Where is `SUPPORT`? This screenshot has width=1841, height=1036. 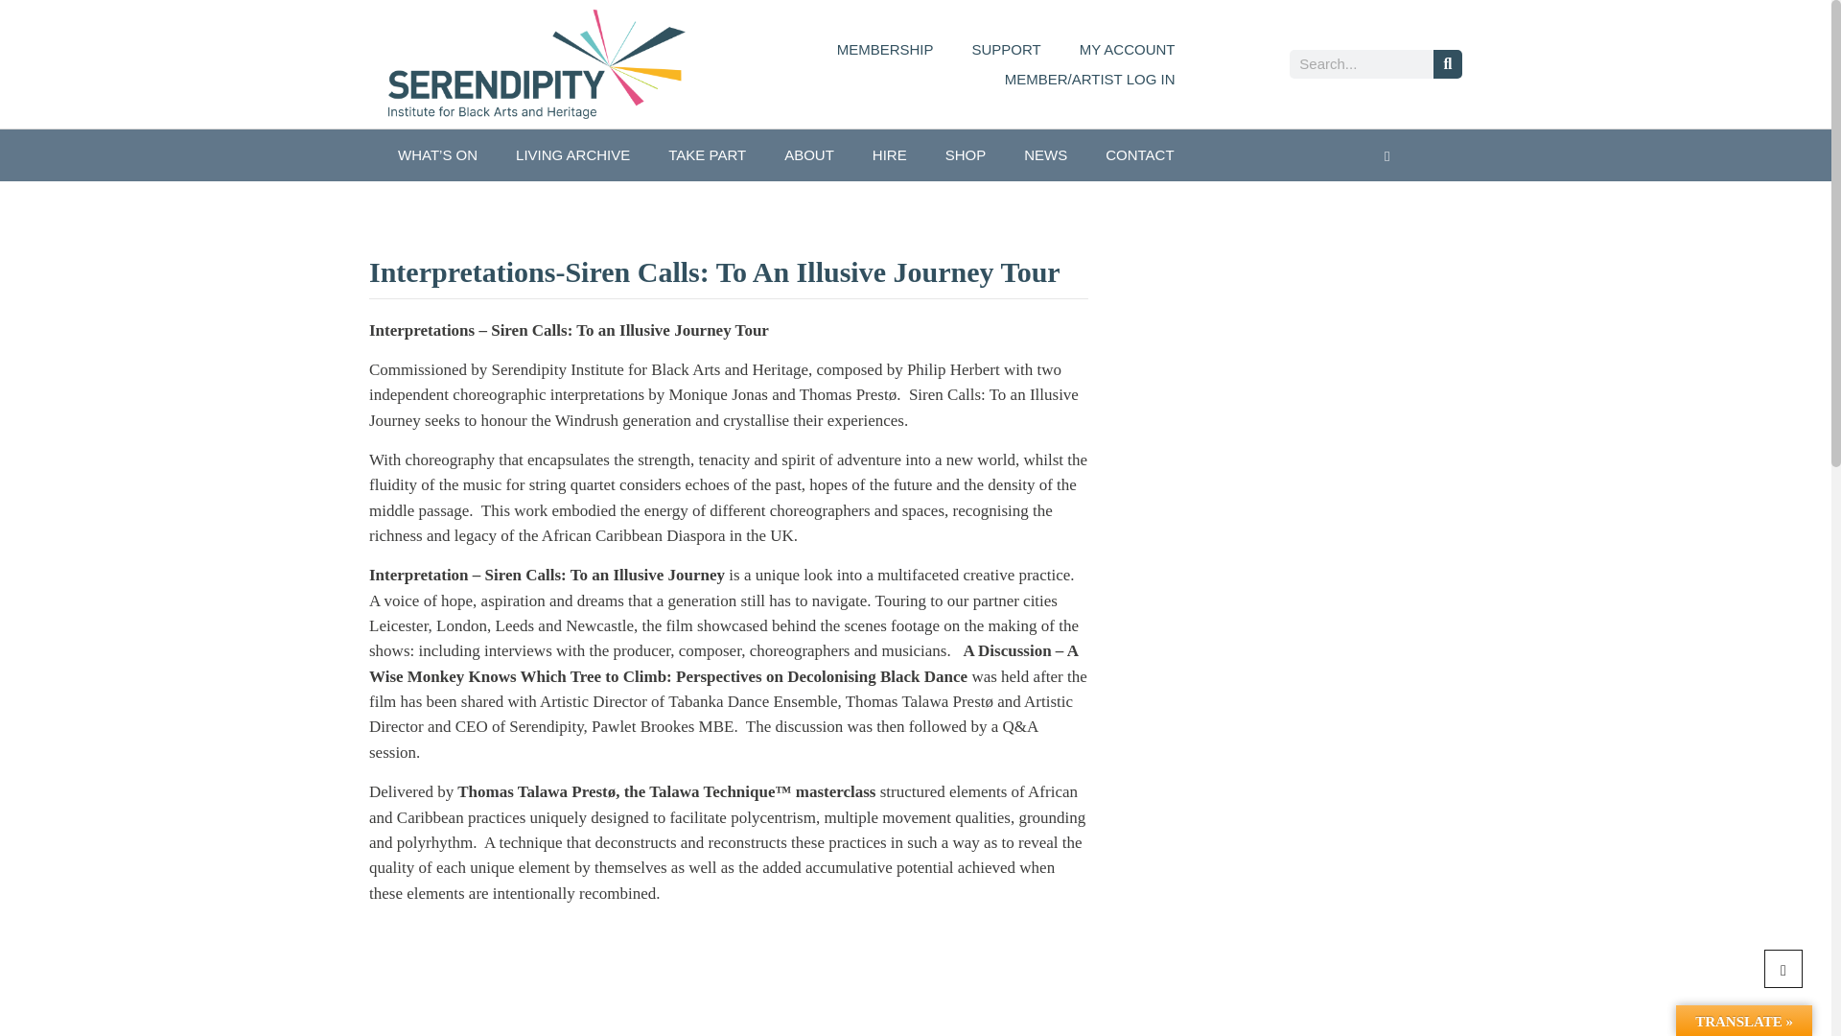
SUPPORT is located at coordinates (1007, 48).